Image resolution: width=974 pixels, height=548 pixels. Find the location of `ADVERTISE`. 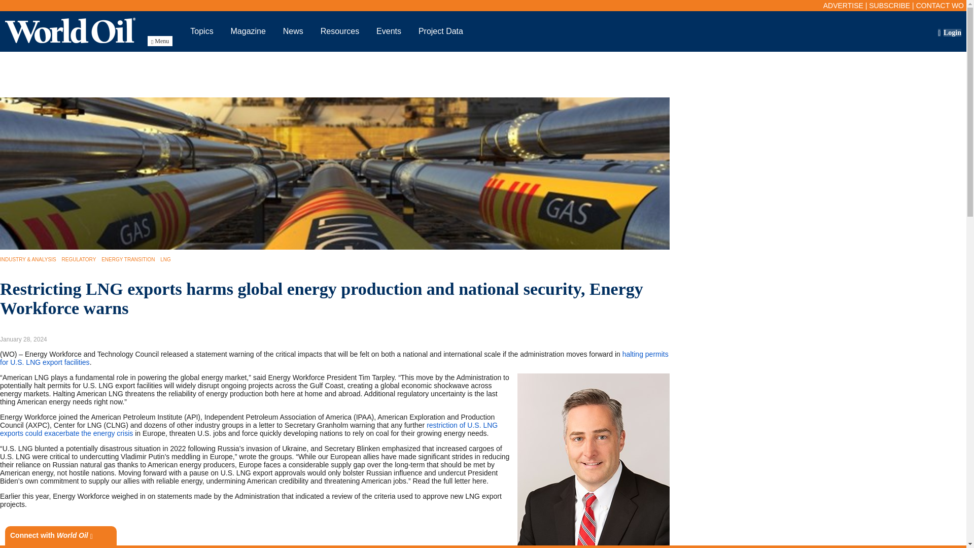

ADVERTISE is located at coordinates (843, 6).